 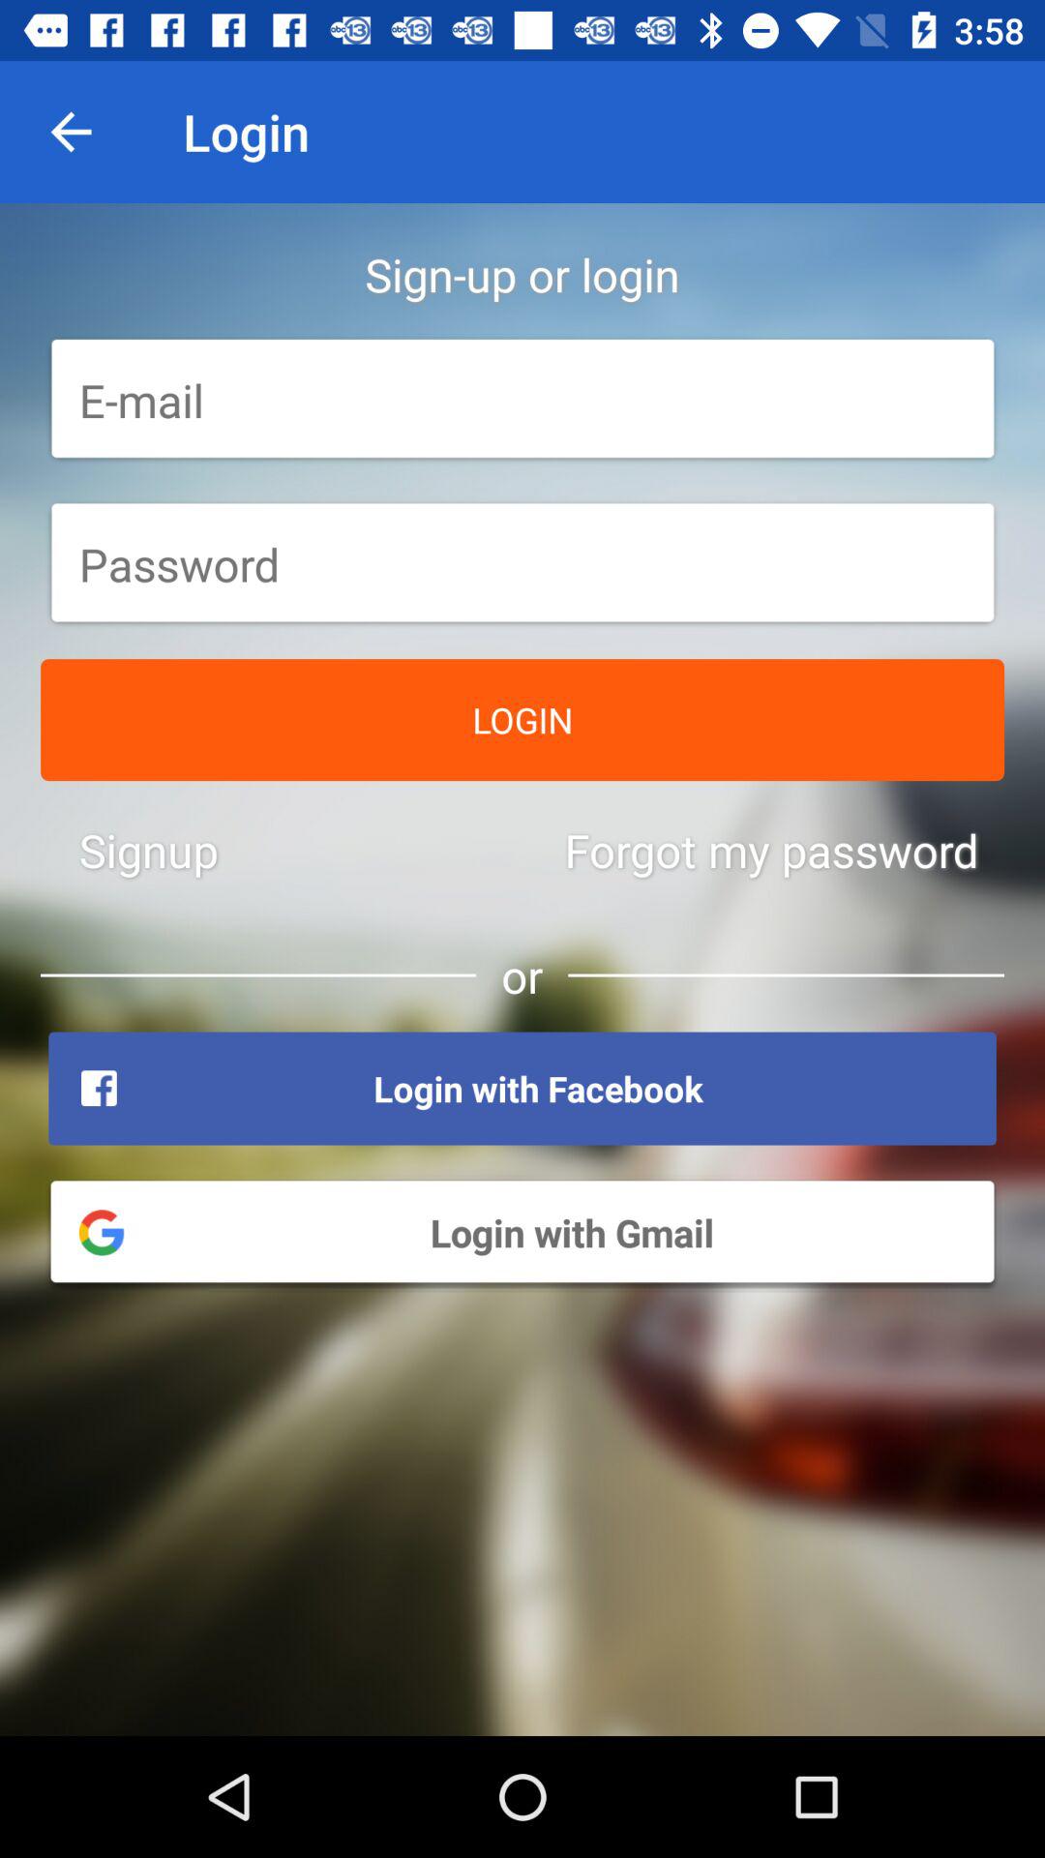 I want to click on enter password, so click(x=522, y=564).